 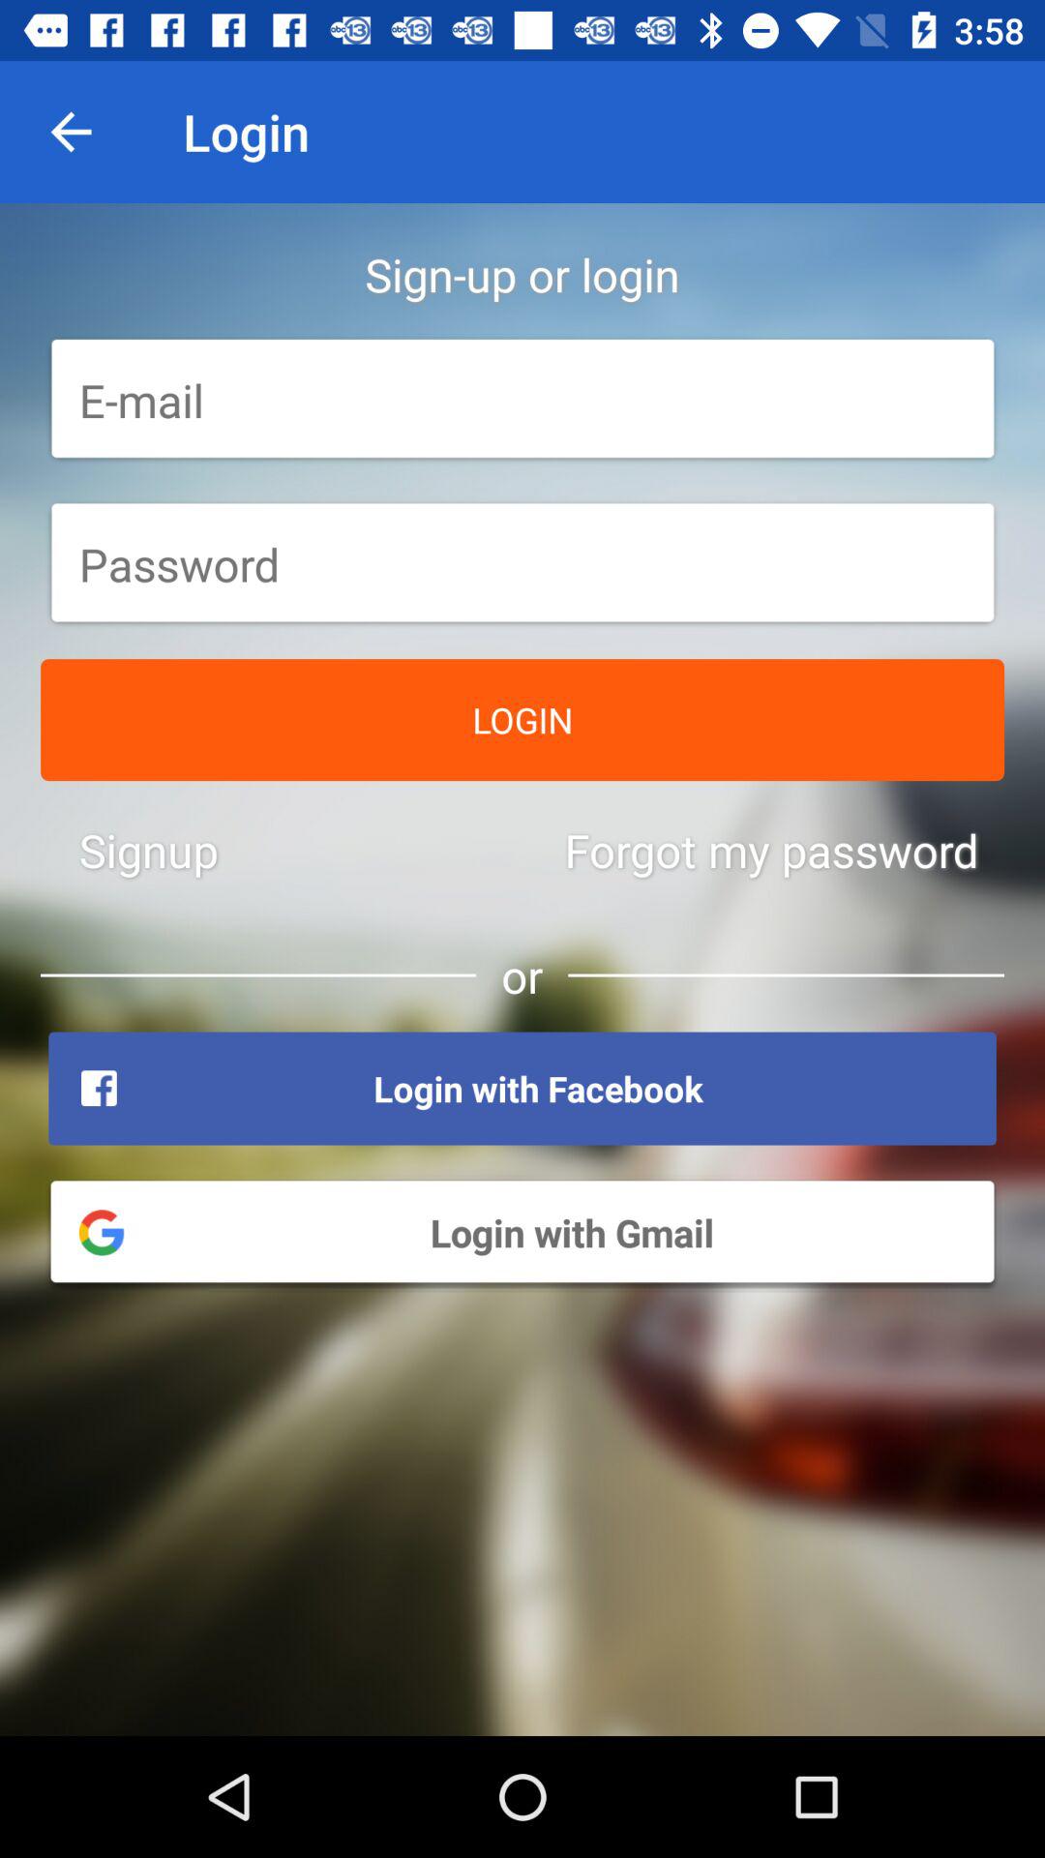 I want to click on enter password, so click(x=522, y=564).